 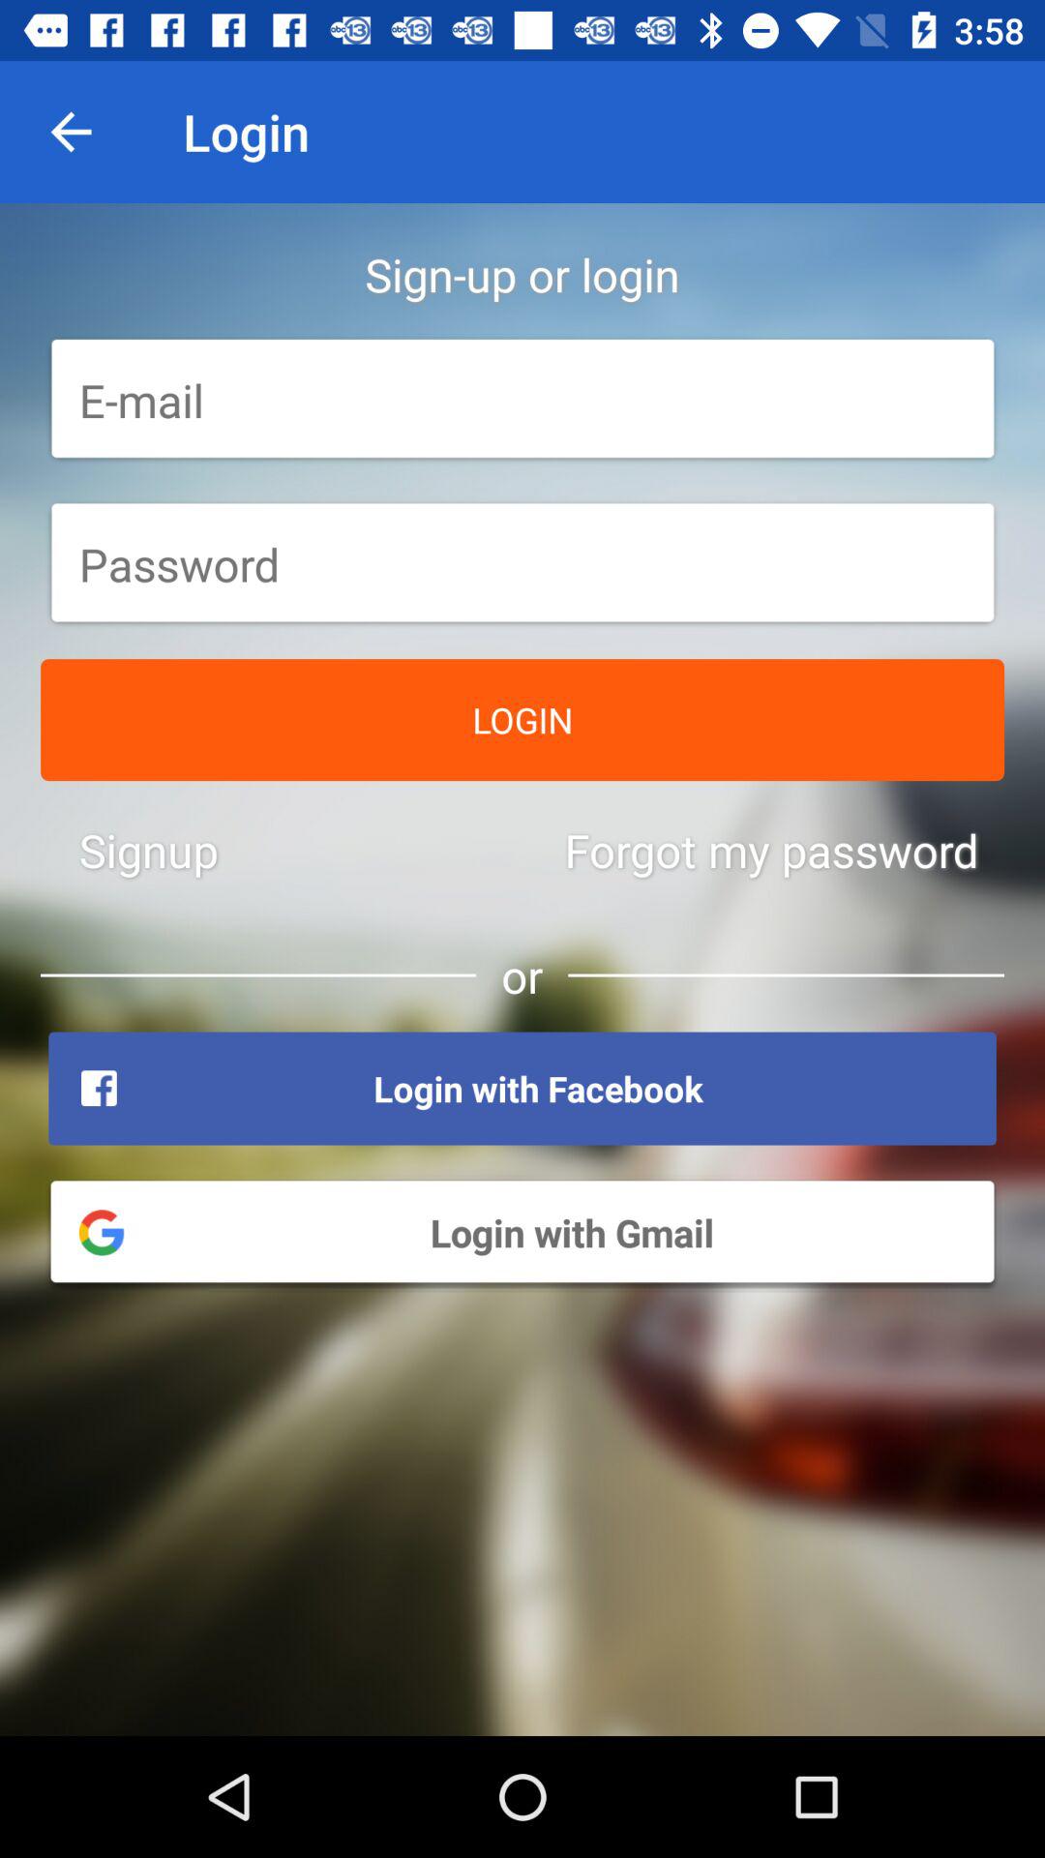 I want to click on enter password, so click(x=522, y=564).